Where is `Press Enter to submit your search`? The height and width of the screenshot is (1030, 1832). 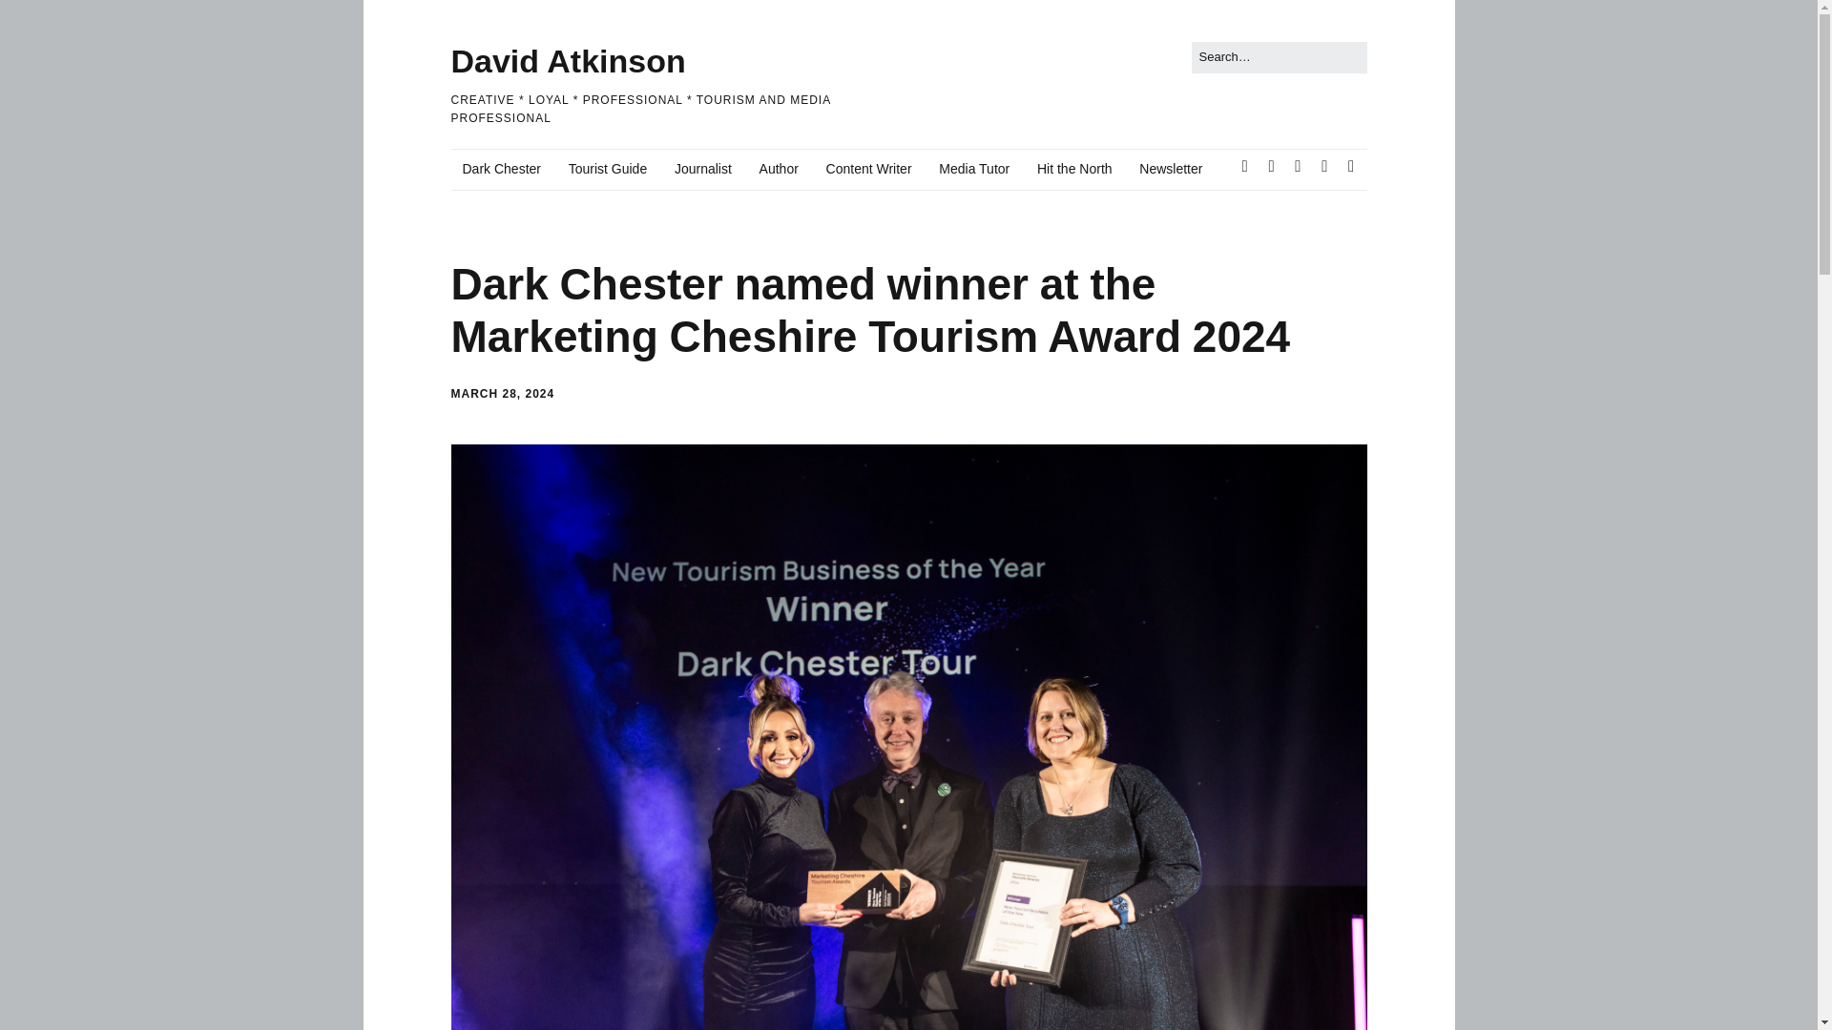
Press Enter to submit your search is located at coordinates (1279, 57).